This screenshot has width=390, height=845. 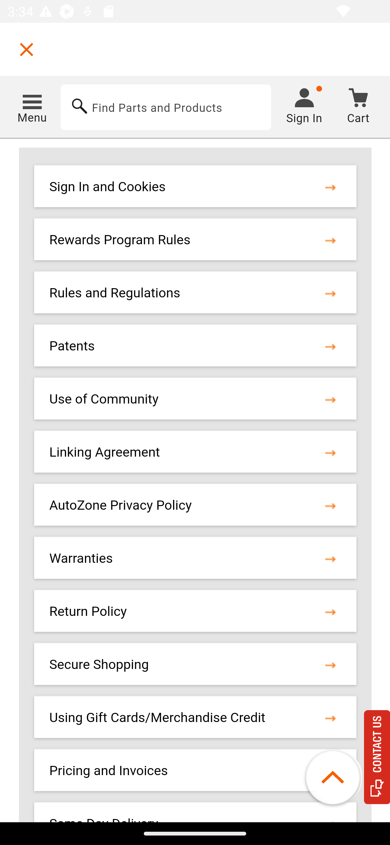 What do you see at coordinates (107, 187) in the screenshot?
I see `Sign In and Cookies` at bounding box center [107, 187].